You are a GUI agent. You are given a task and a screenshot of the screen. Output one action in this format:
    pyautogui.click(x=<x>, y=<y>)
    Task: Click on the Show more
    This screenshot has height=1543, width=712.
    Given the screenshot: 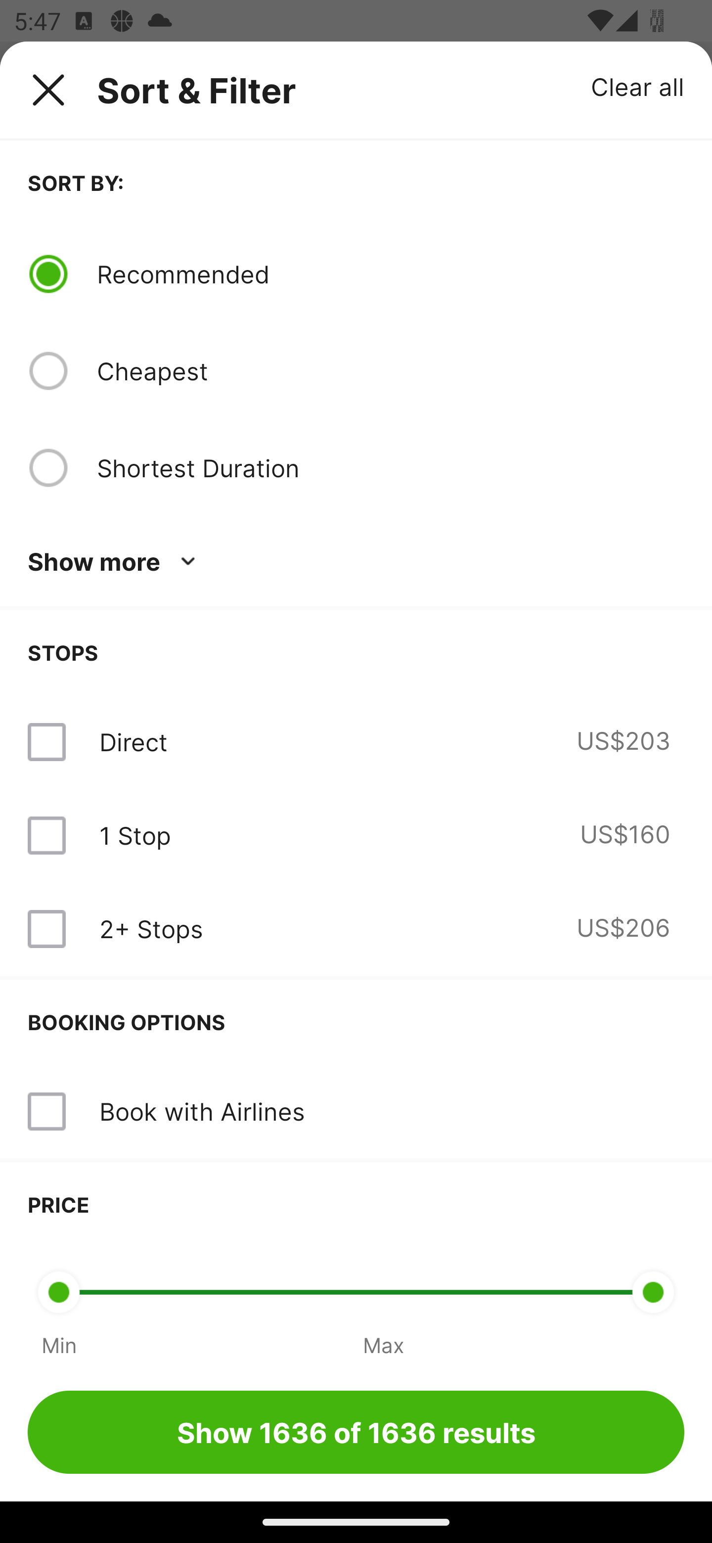 What is the action you would take?
    pyautogui.click(x=115, y=562)
    